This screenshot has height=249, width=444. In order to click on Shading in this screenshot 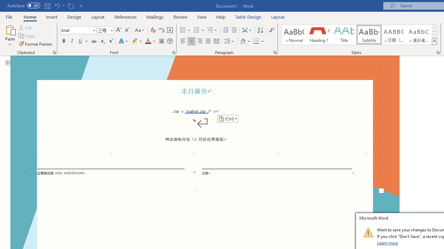, I will do `click(245, 41)`.